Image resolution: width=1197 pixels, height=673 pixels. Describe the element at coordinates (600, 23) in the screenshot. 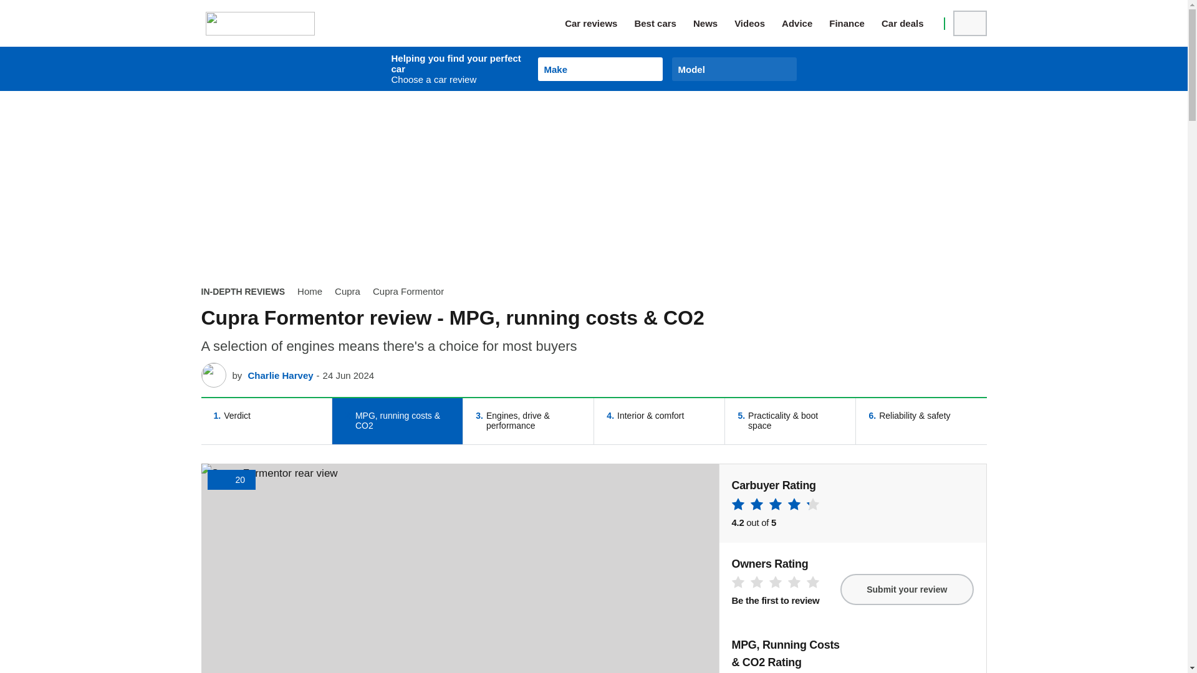

I see `Car reviews` at that location.